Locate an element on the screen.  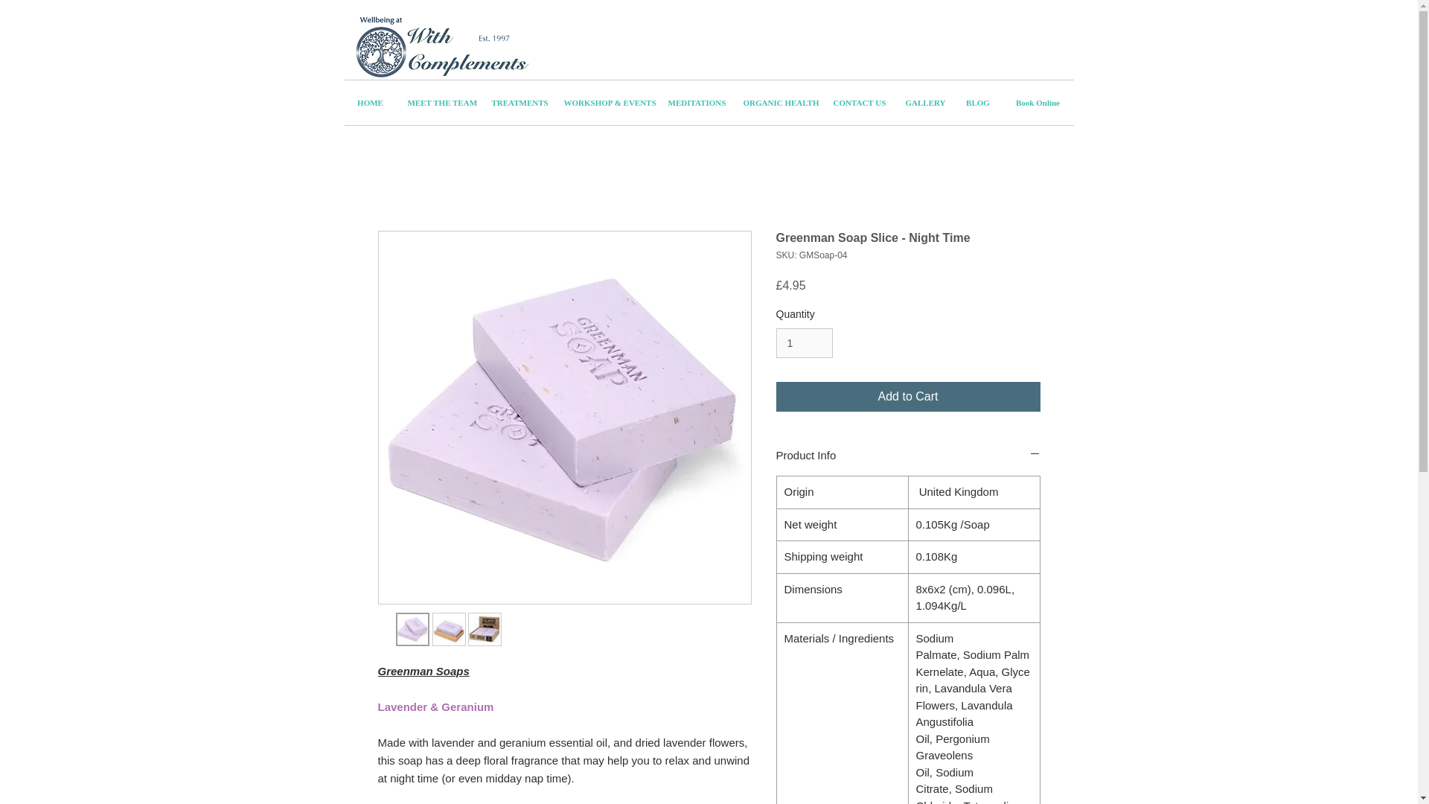
MEDITATIONS is located at coordinates (694, 103).